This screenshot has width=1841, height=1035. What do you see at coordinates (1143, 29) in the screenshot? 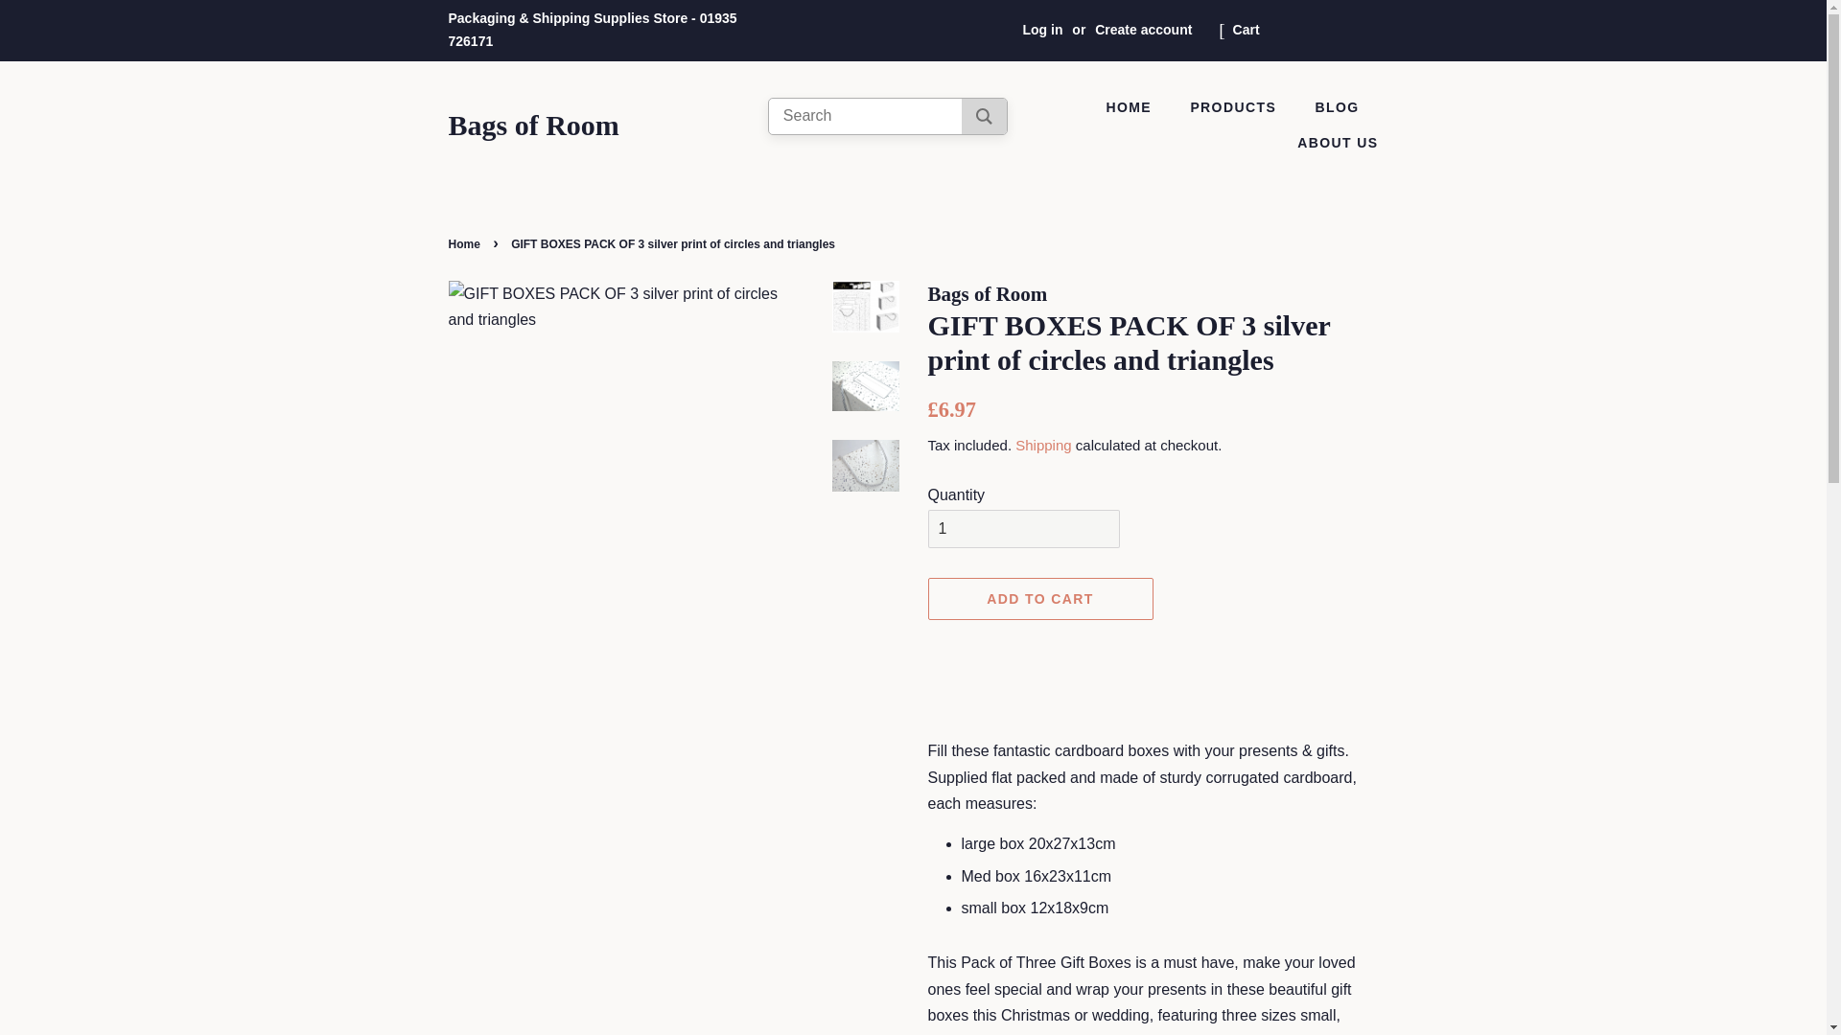
I see `Create account` at bounding box center [1143, 29].